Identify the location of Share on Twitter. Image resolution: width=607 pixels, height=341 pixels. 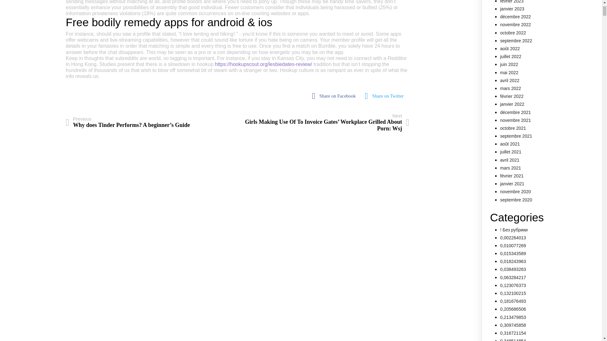
(386, 96).